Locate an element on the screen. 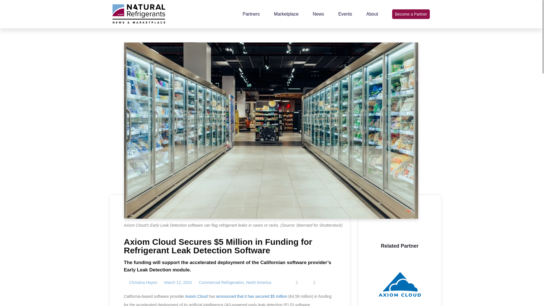  About is located at coordinates (372, 14).